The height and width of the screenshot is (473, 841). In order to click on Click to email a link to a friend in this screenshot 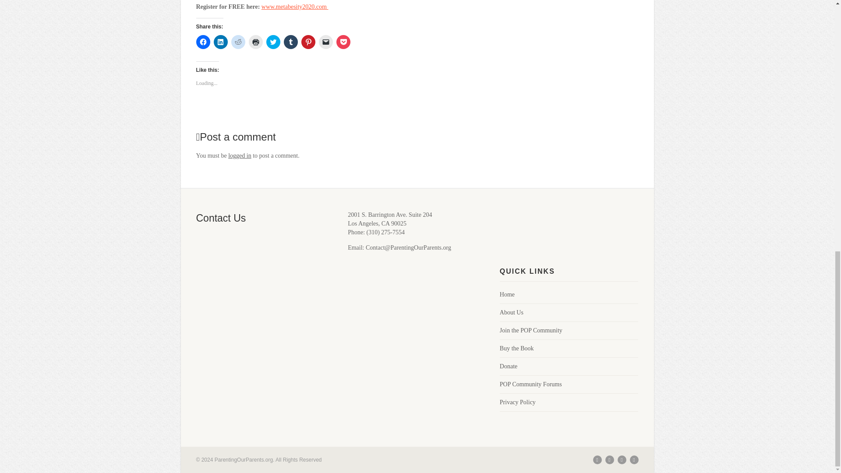, I will do `click(326, 42)`.